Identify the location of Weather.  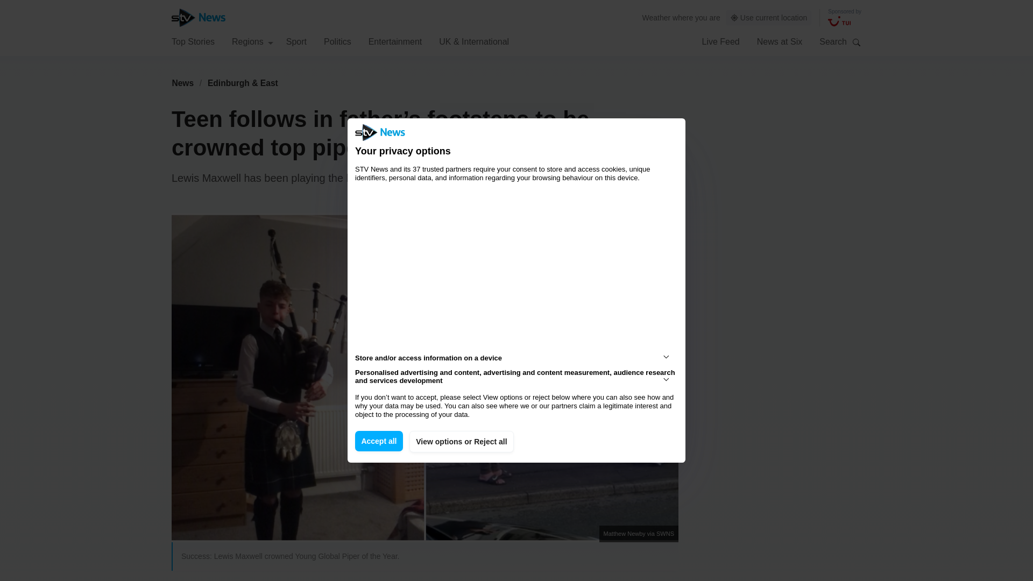
(656, 17).